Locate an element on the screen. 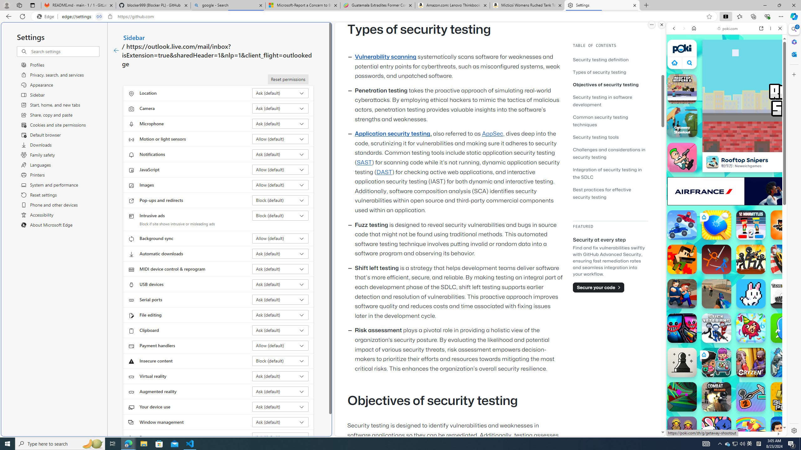  Reset permissions is located at coordinates (288, 79).